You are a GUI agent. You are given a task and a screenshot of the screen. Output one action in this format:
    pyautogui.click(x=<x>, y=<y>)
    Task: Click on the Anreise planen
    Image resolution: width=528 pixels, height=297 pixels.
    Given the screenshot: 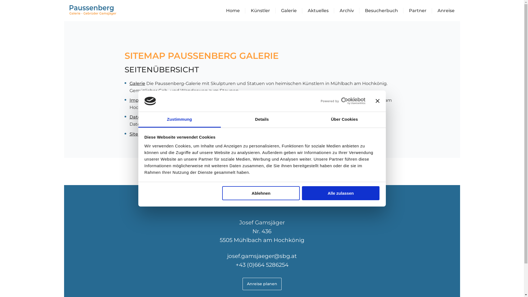 What is the action you would take?
    pyautogui.click(x=262, y=284)
    